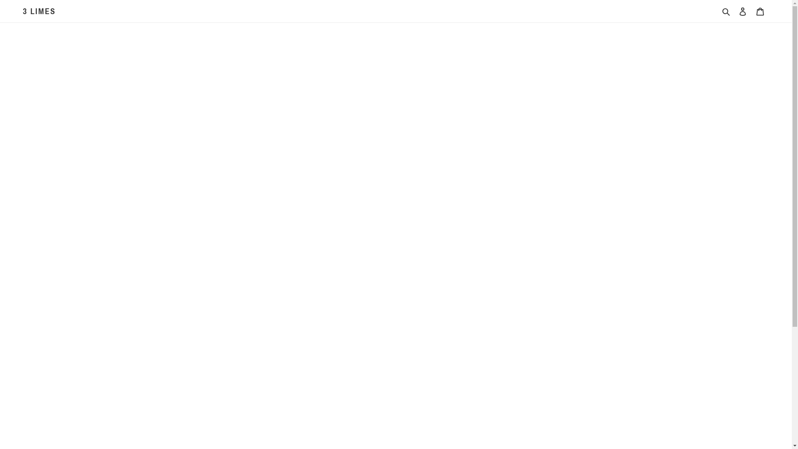 The height and width of the screenshot is (449, 798). I want to click on 3 LIMES, so click(39, 11).